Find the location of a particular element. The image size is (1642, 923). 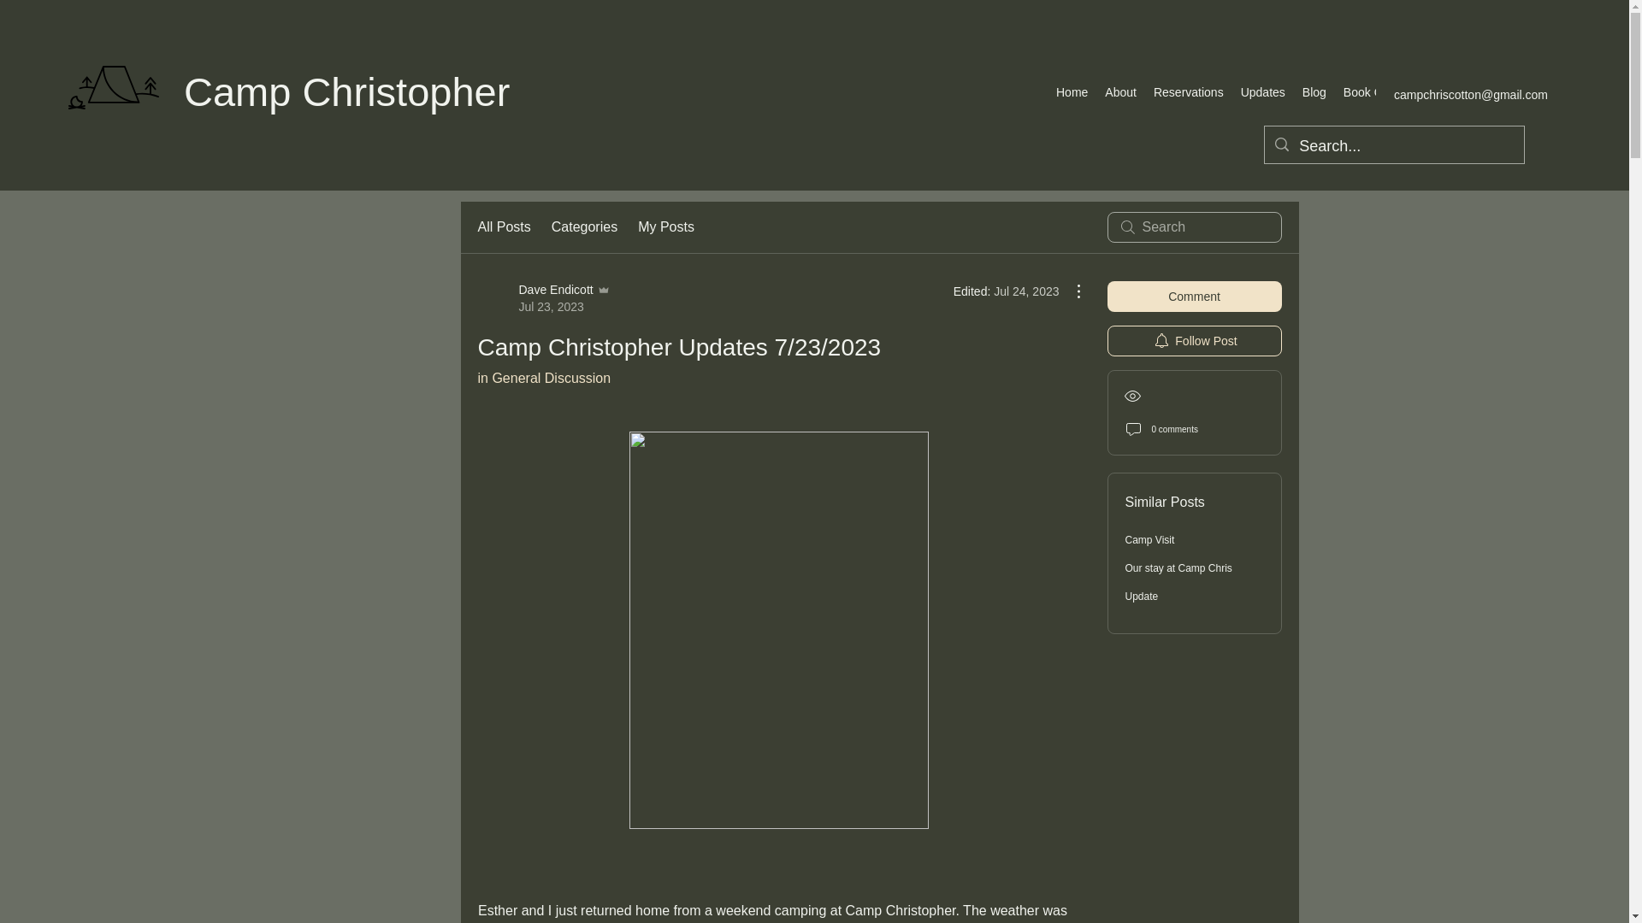

Home is located at coordinates (544, 378).